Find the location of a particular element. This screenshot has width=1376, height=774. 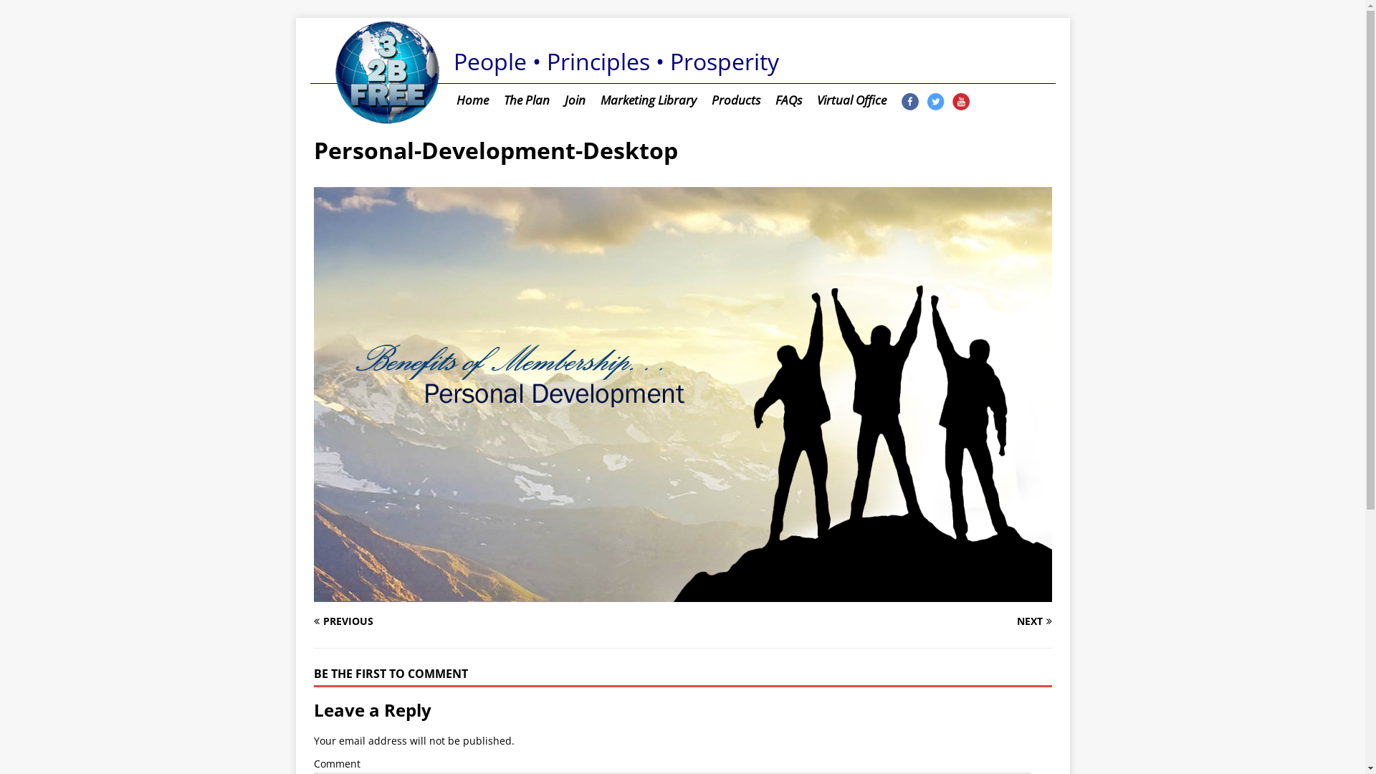

Products is located at coordinates (735, 100).